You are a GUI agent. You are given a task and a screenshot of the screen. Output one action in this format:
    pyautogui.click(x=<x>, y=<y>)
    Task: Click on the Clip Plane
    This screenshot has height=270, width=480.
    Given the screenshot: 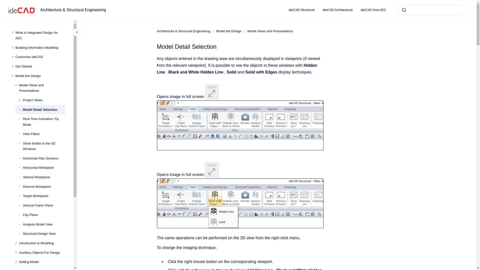 What is the action you would take?
    pyautogui.click(x=44, y=215)
    